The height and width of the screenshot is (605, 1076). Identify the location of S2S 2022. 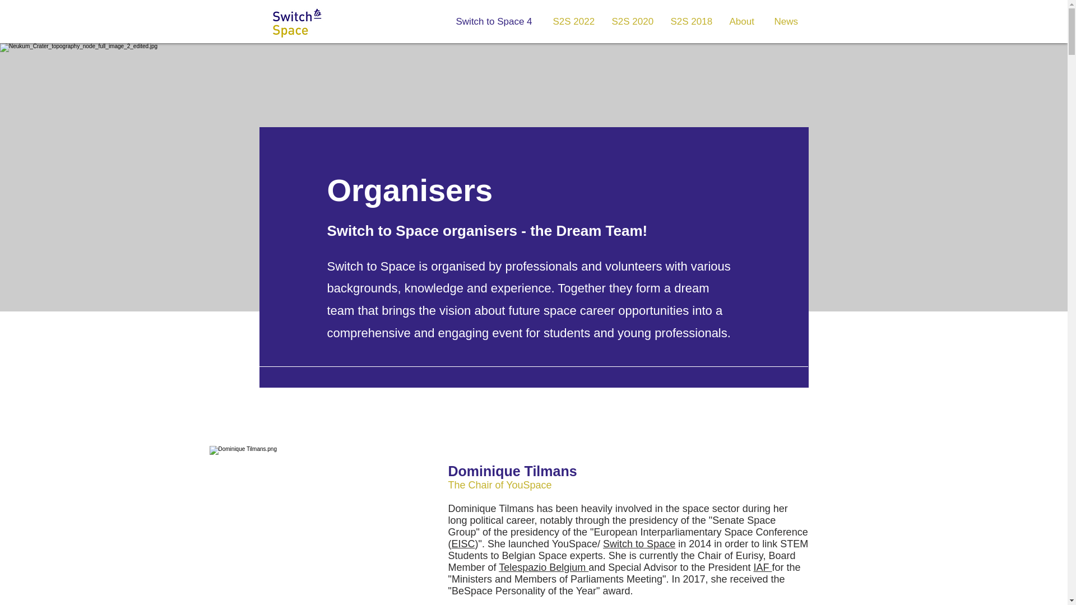
(574, 21).